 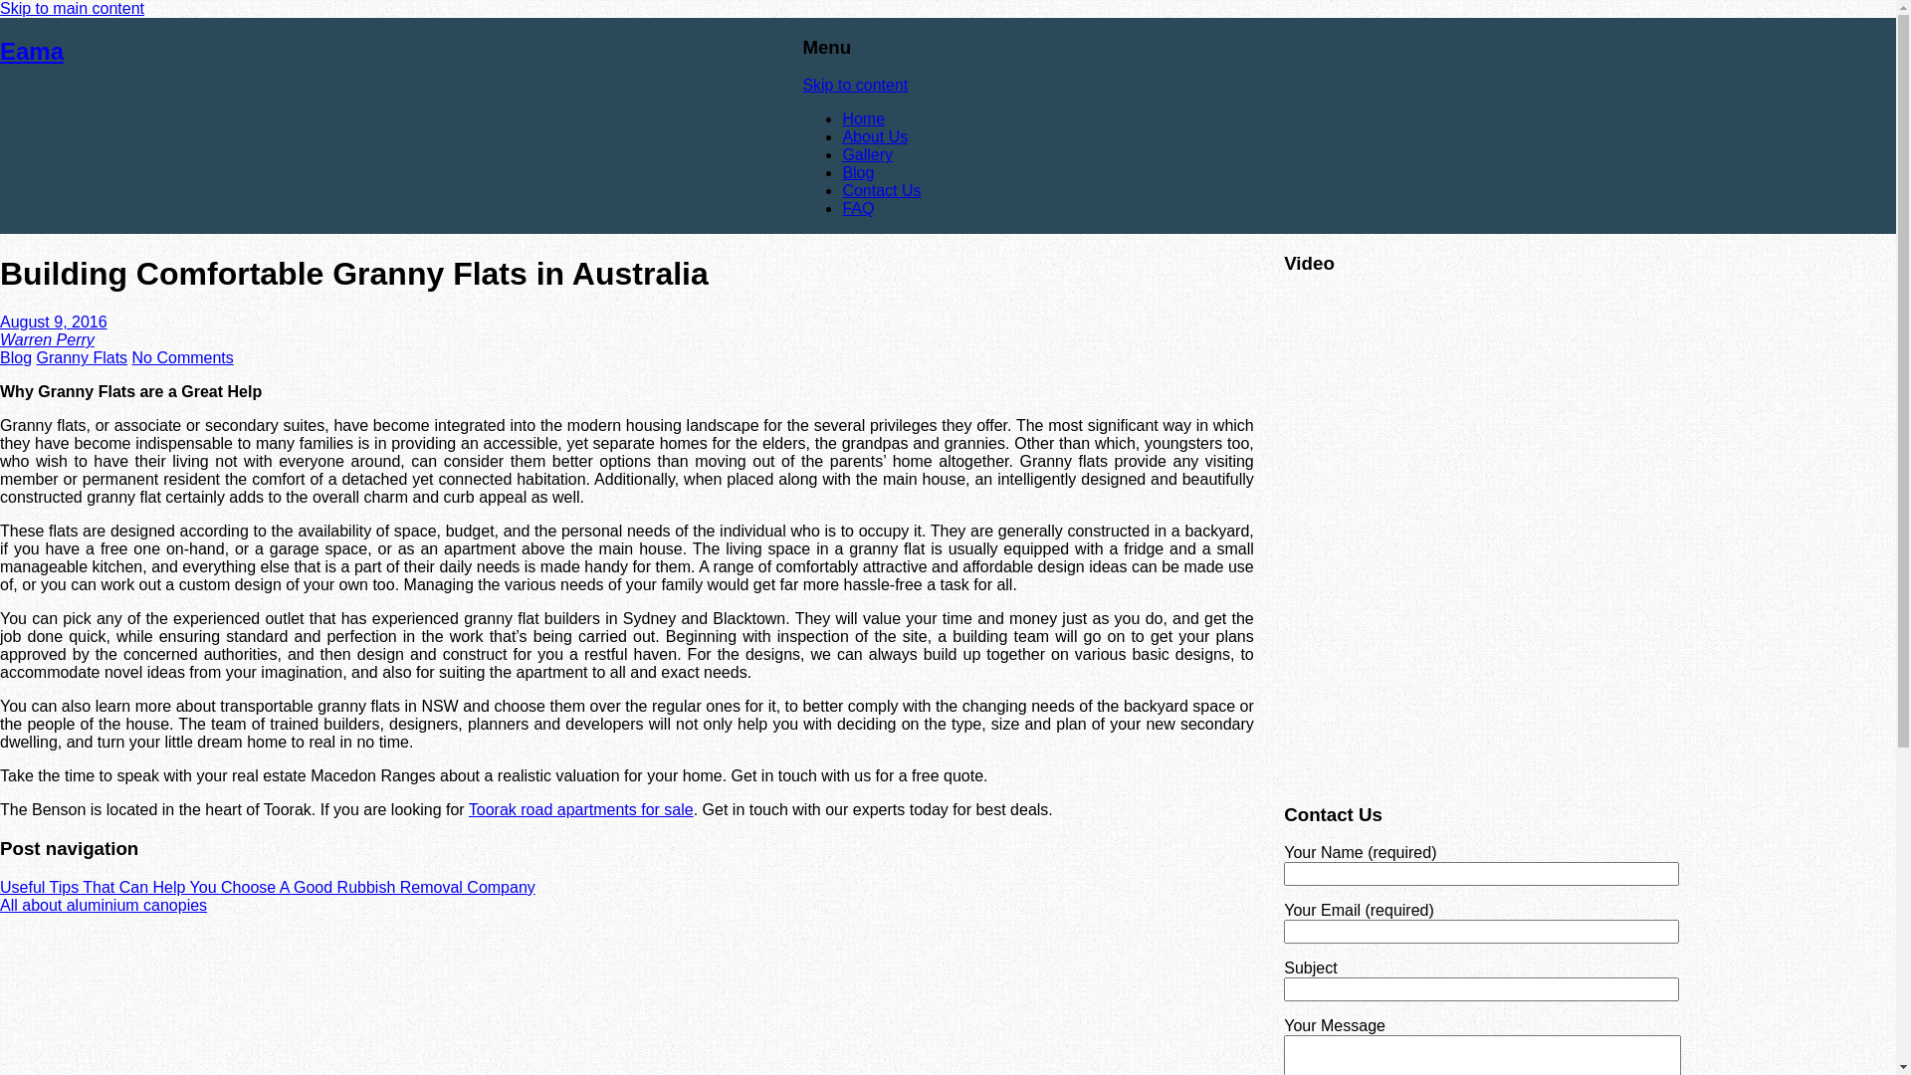 I want to click on Gallery, so click(x=868, y=155).